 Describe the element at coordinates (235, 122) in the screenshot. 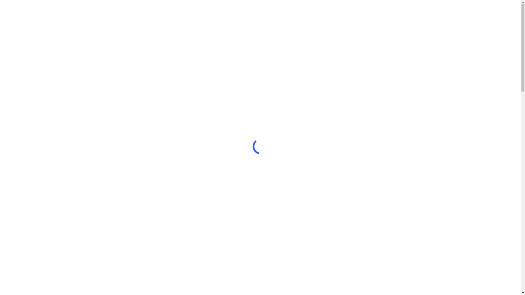

I see `Services` at that location.